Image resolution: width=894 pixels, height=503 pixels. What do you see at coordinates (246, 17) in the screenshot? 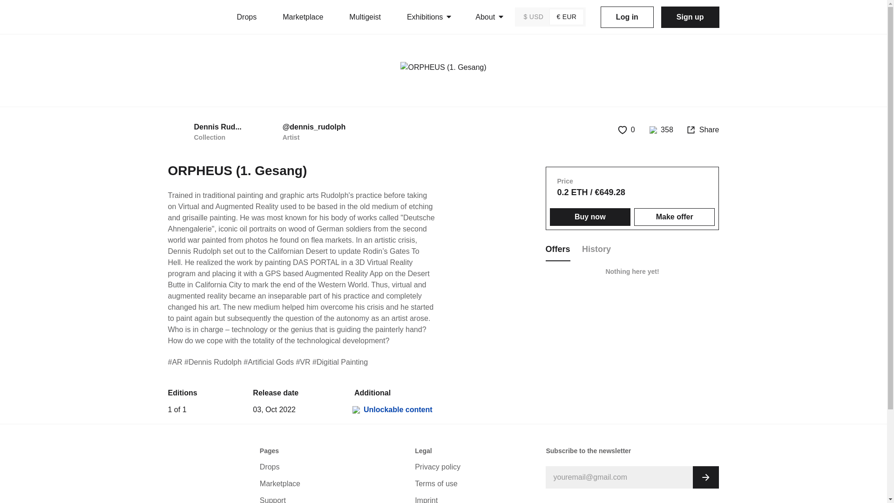
I see `Offers` at bounding box center [246, 17].